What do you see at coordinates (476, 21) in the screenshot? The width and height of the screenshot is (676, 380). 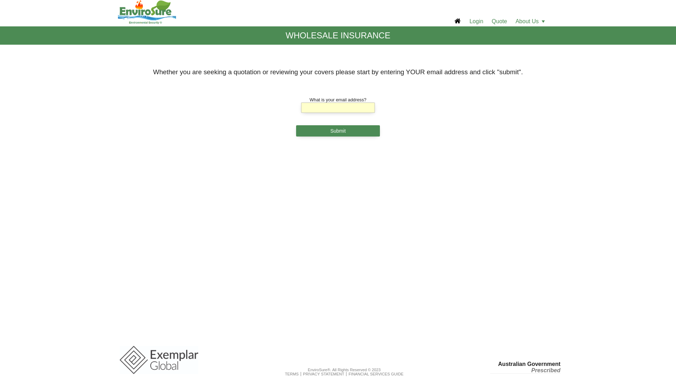 I see `Login` at bounding box center [476, 21].